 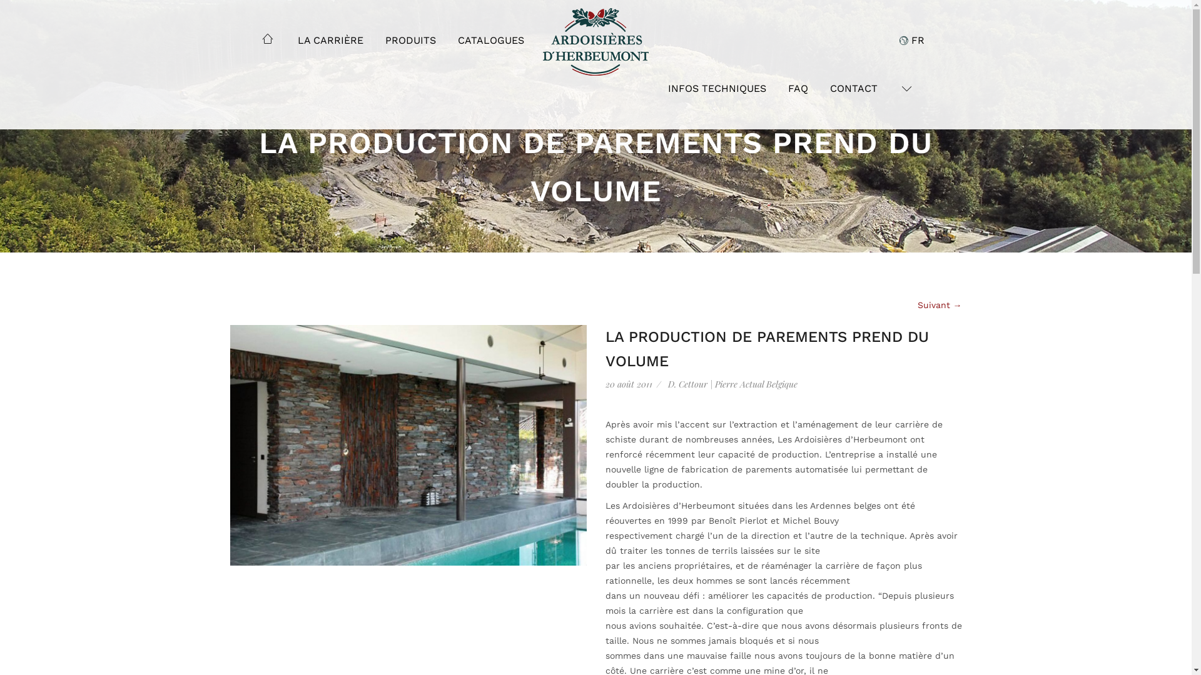 What do you see at coordinates (912, 41) in the screenshot?
I see `FR` at bounding box center [912, 41].